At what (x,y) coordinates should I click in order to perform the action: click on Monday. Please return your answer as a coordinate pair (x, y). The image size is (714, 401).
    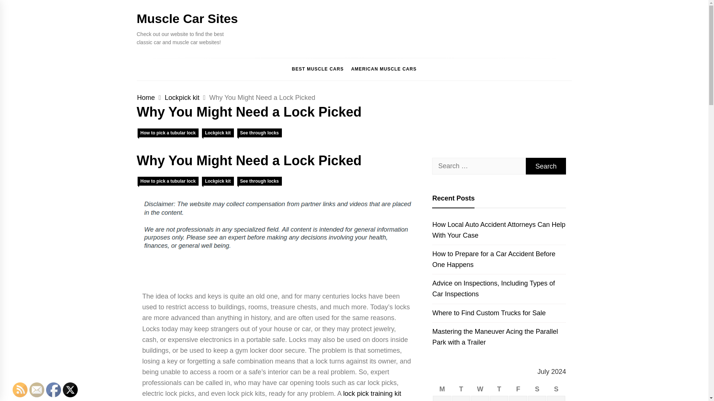
    Looking at the image, I should click on (442, 389).